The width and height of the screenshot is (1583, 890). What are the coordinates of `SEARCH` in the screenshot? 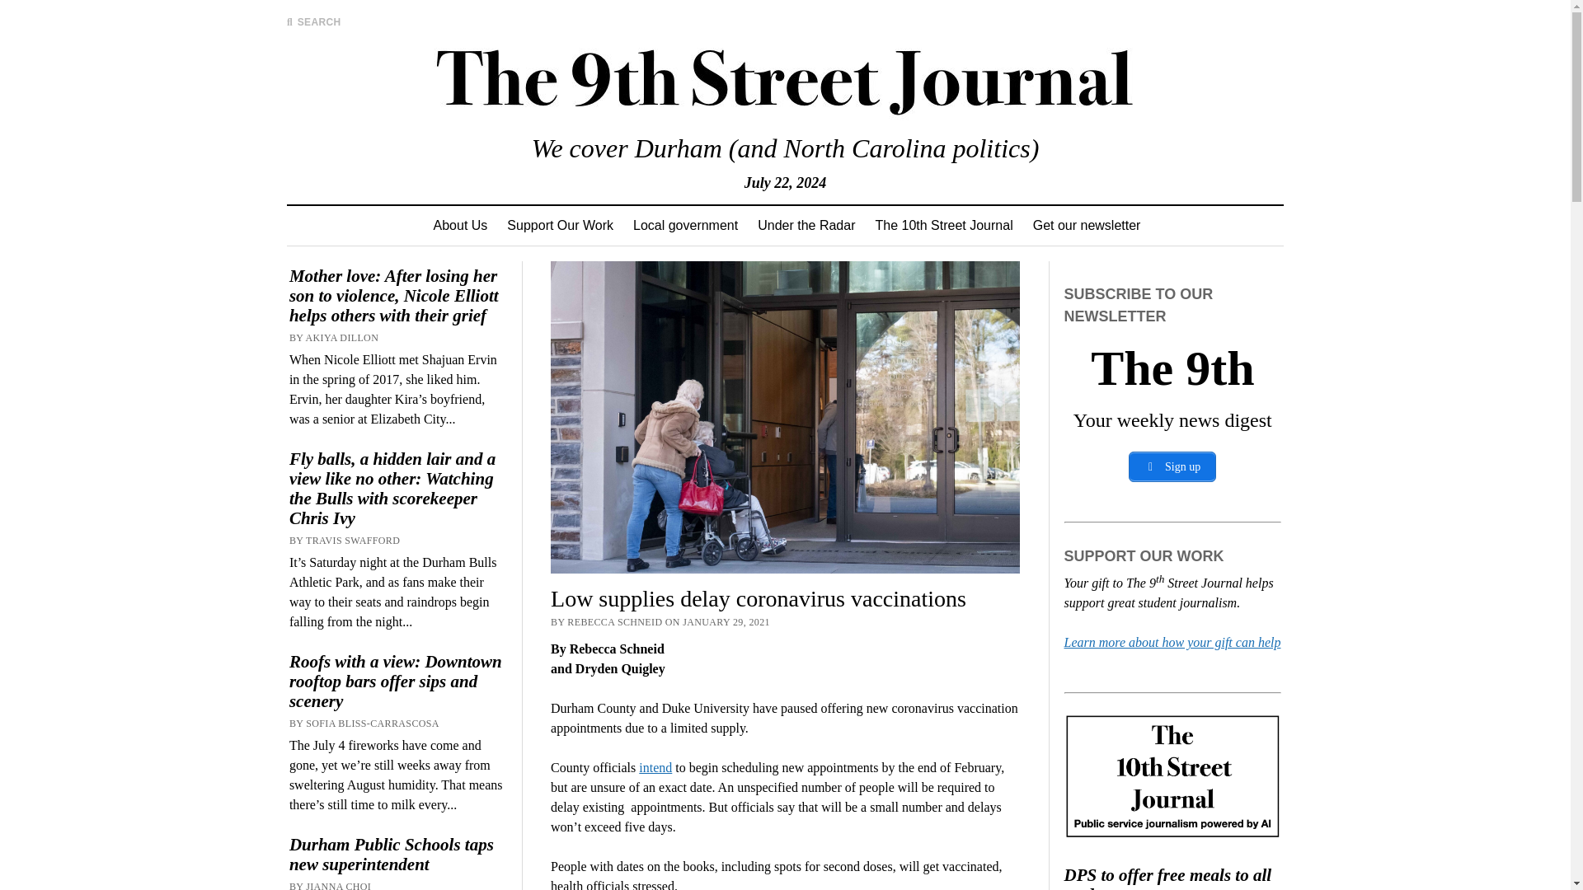 It's located at (313, 21).